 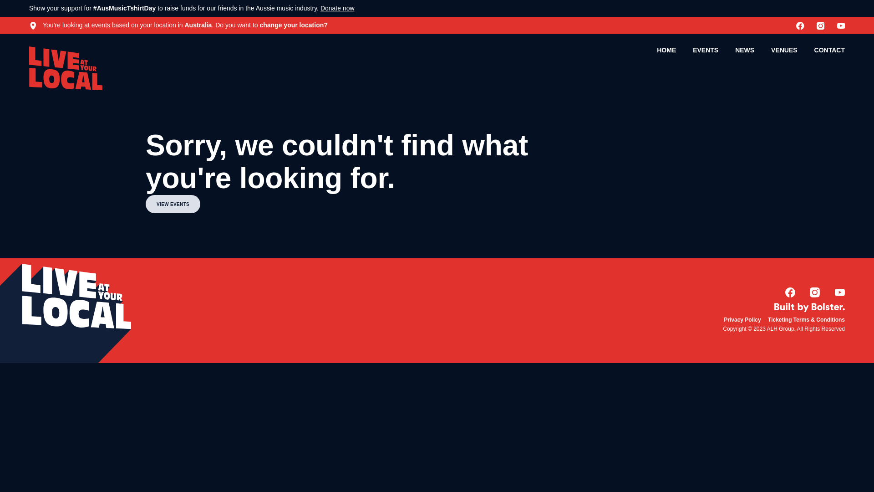 What do you see at coordinates (807, 320) in the screenshot?
I see `Ticketing Terms & Conditions` at bounding box center [807, 320].